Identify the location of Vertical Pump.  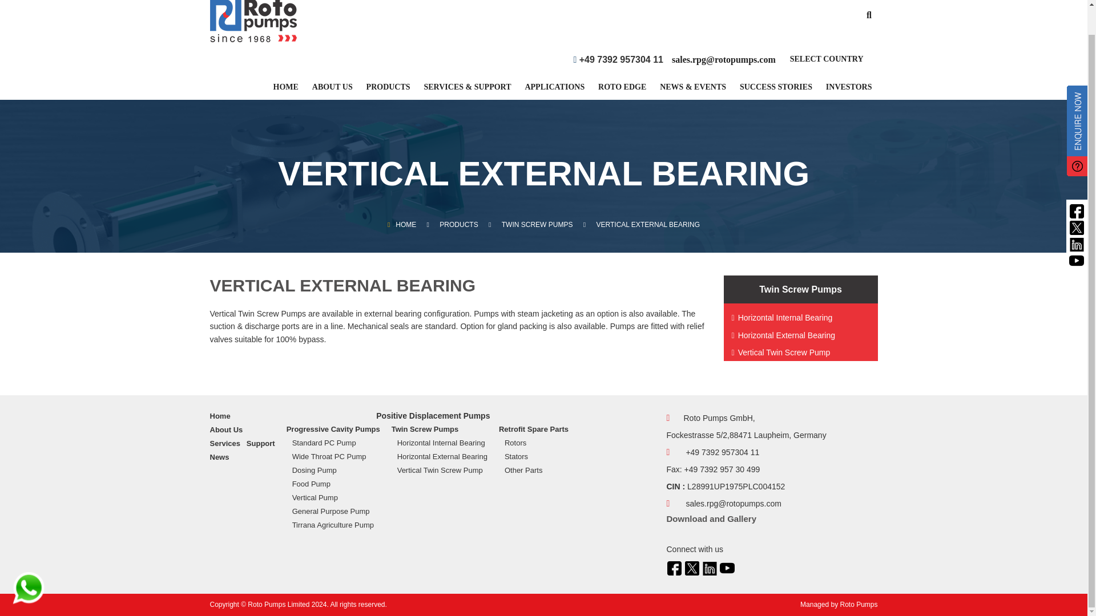
(336, 497).